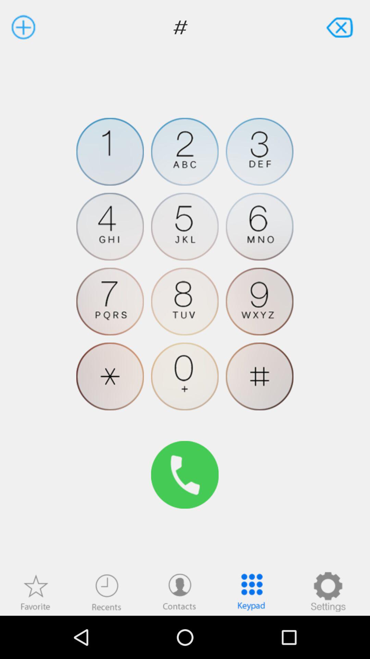 This screenshot has height=659, width=370. What do you see at coordinates (341, 27) in the screenshot?
I see `tap item to the right of the # app` at bounding box center [341, 27].